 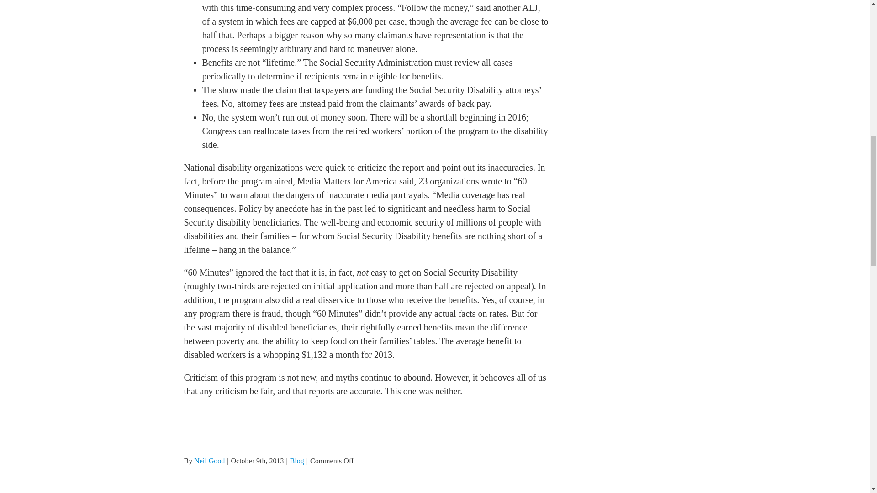 I want to click on Posts by Neil Good, so click(x=209, y=461).